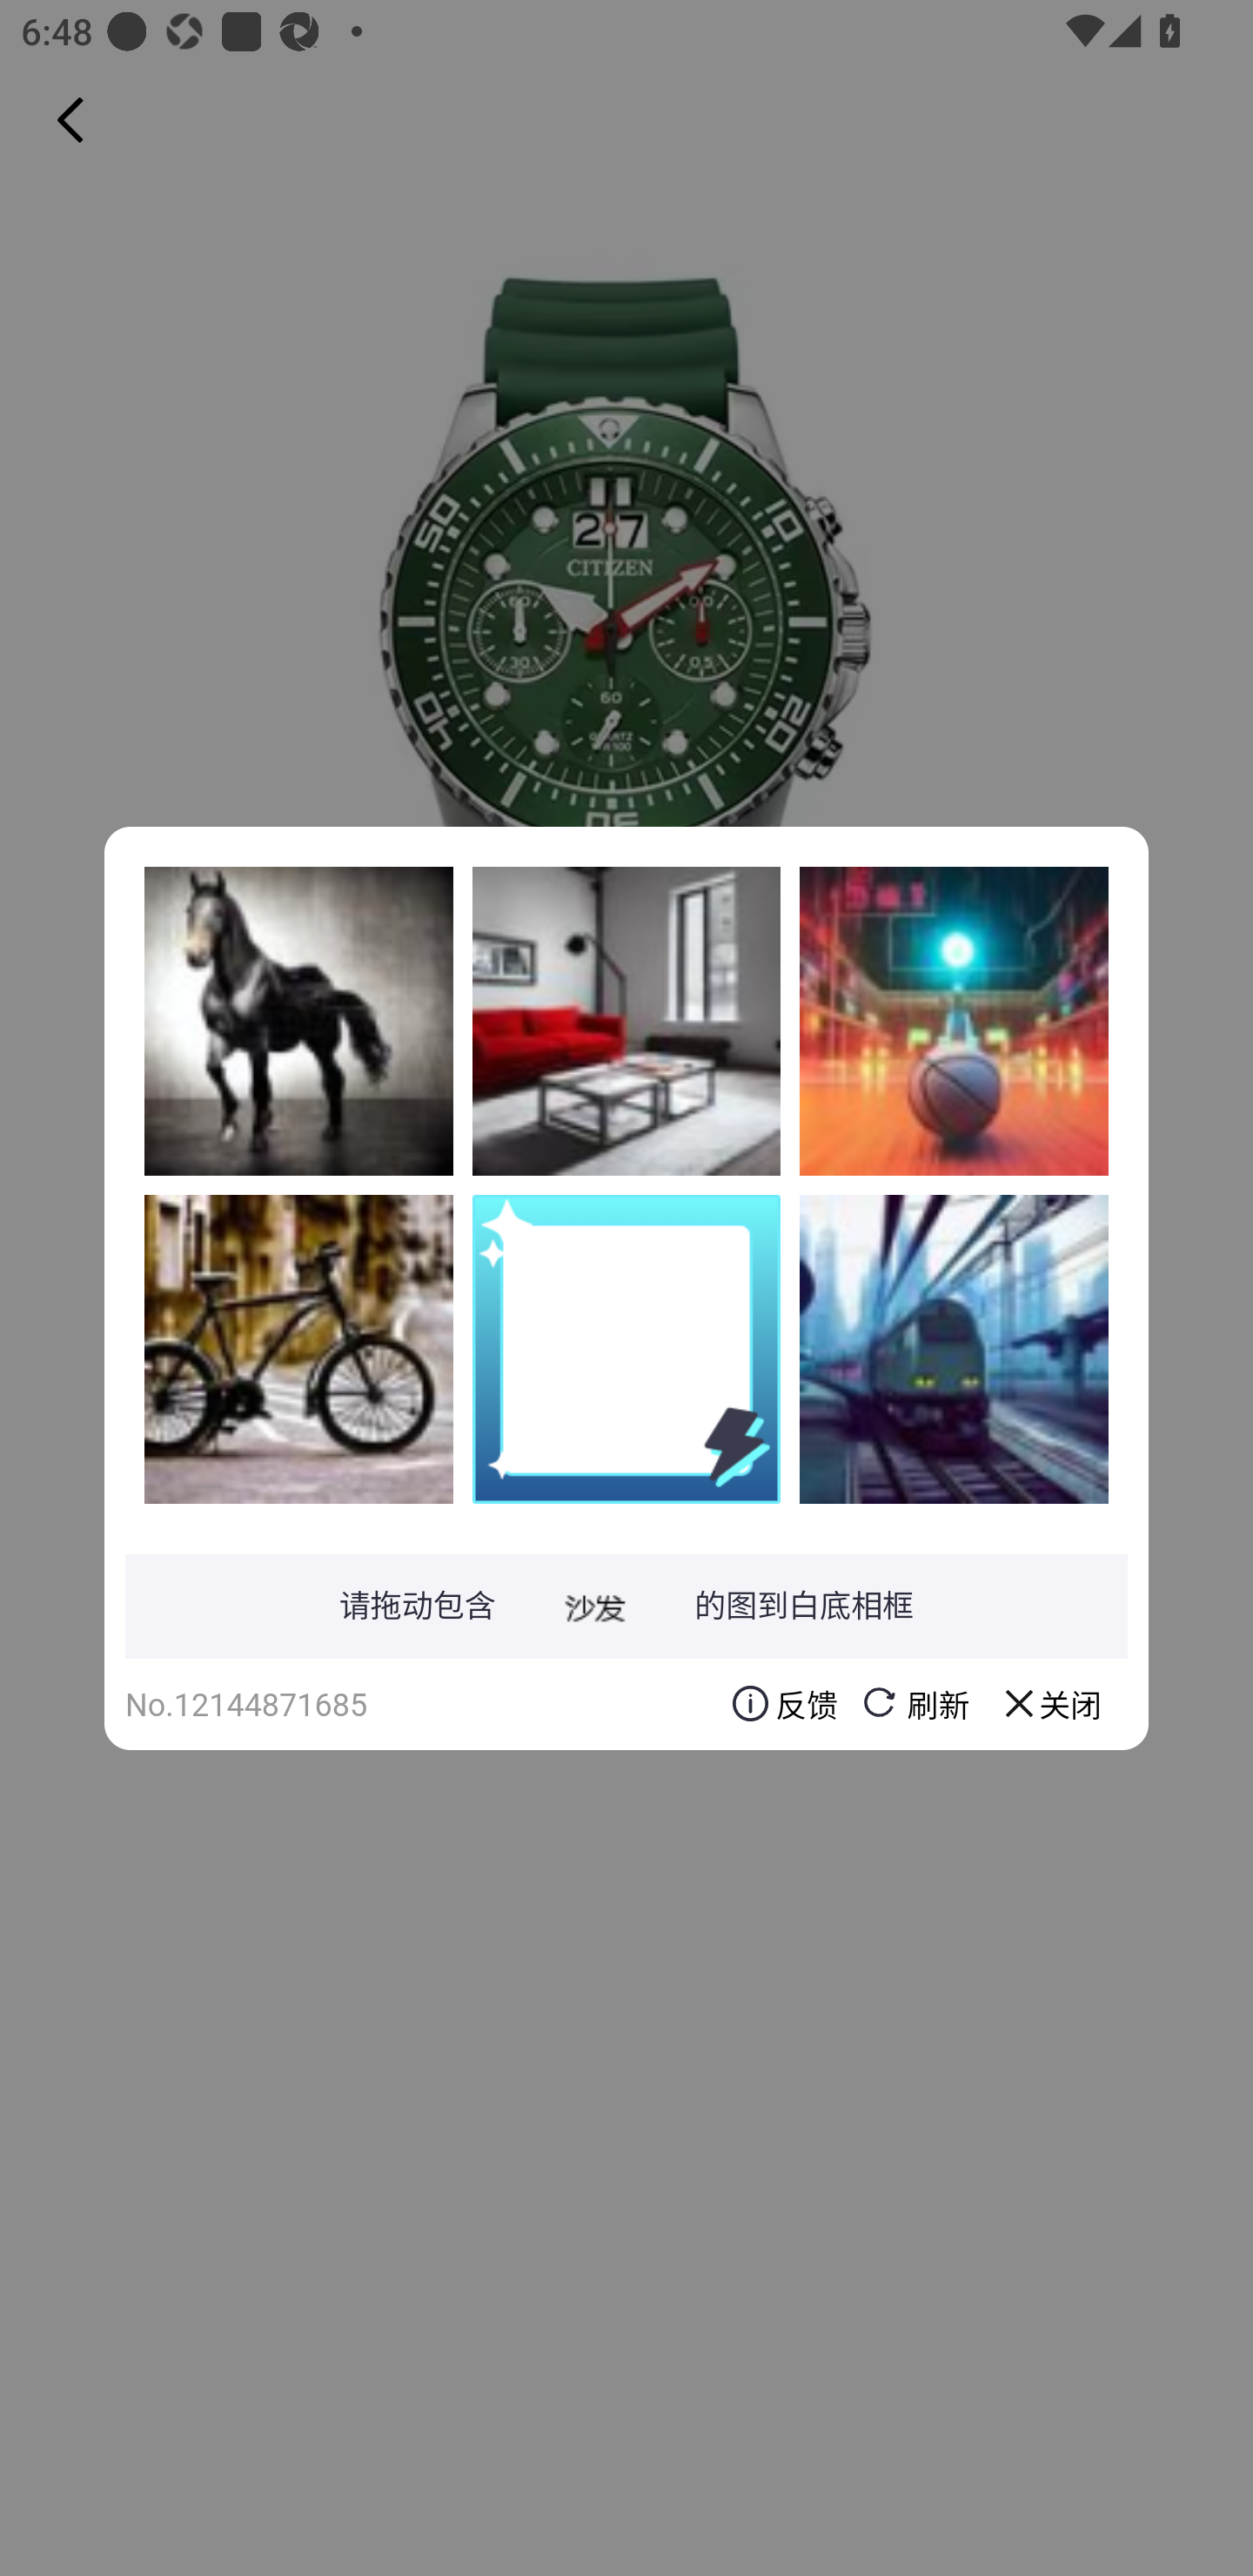 This screenshot has width=1253, height=2576. I want to click on hFHD7iM9oE927H7h41sG+yxJqs0TSomio, so click(298, 1021).